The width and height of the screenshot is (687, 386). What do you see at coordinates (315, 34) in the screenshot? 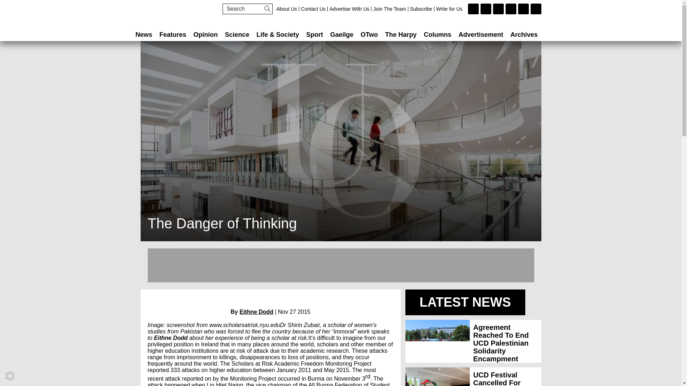
I see `Sport` at bounding box center [315, 34].